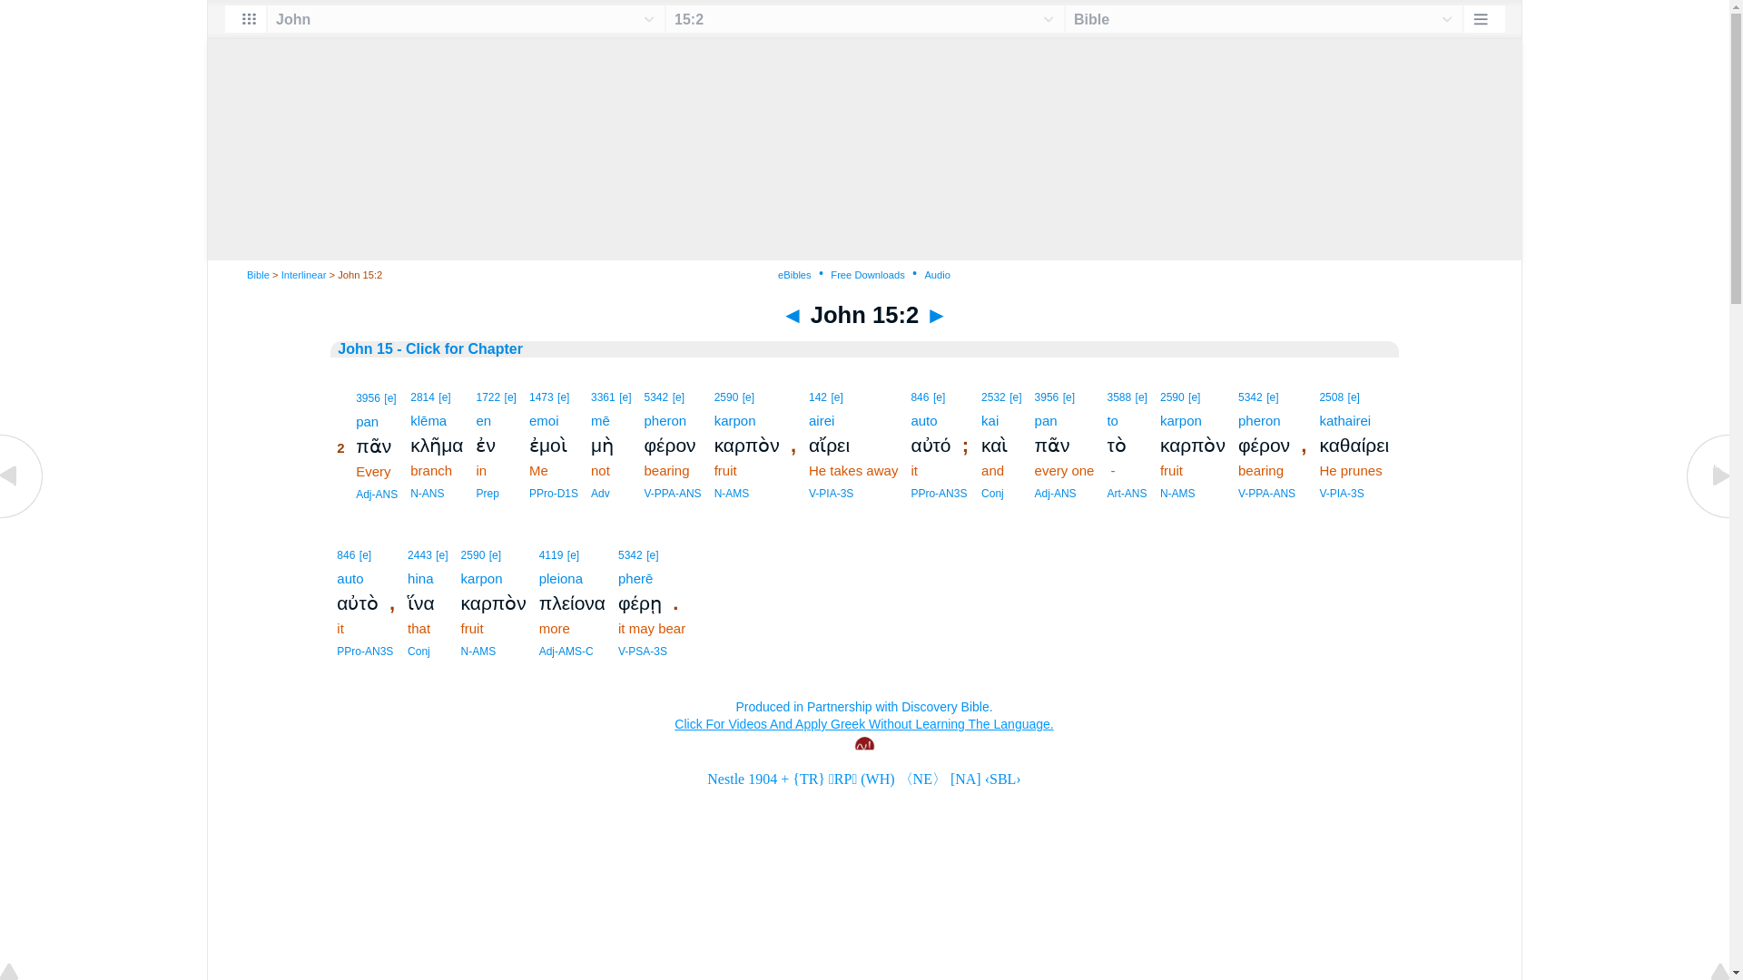  Describe the element at coordinates (444, 397) in the screenshot. I see `Englishman's Greek Concordance` at that location.